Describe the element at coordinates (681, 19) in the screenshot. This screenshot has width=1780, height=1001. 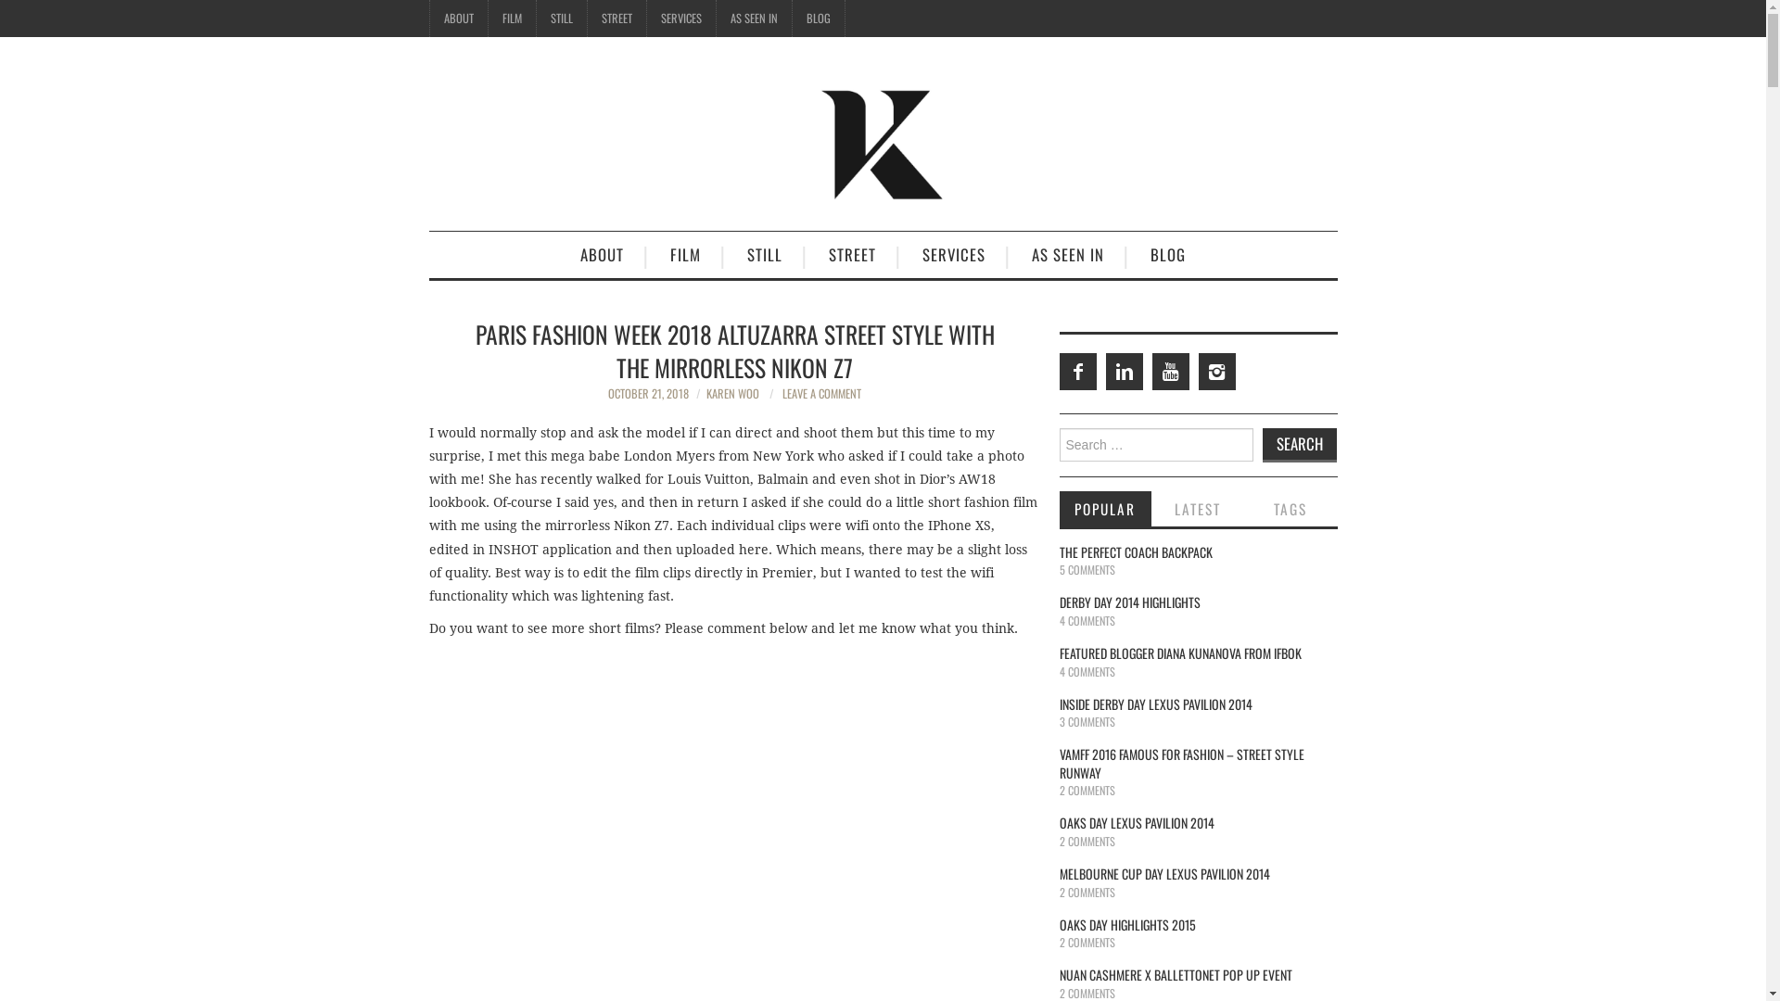
I see `SERVICES` at that location.